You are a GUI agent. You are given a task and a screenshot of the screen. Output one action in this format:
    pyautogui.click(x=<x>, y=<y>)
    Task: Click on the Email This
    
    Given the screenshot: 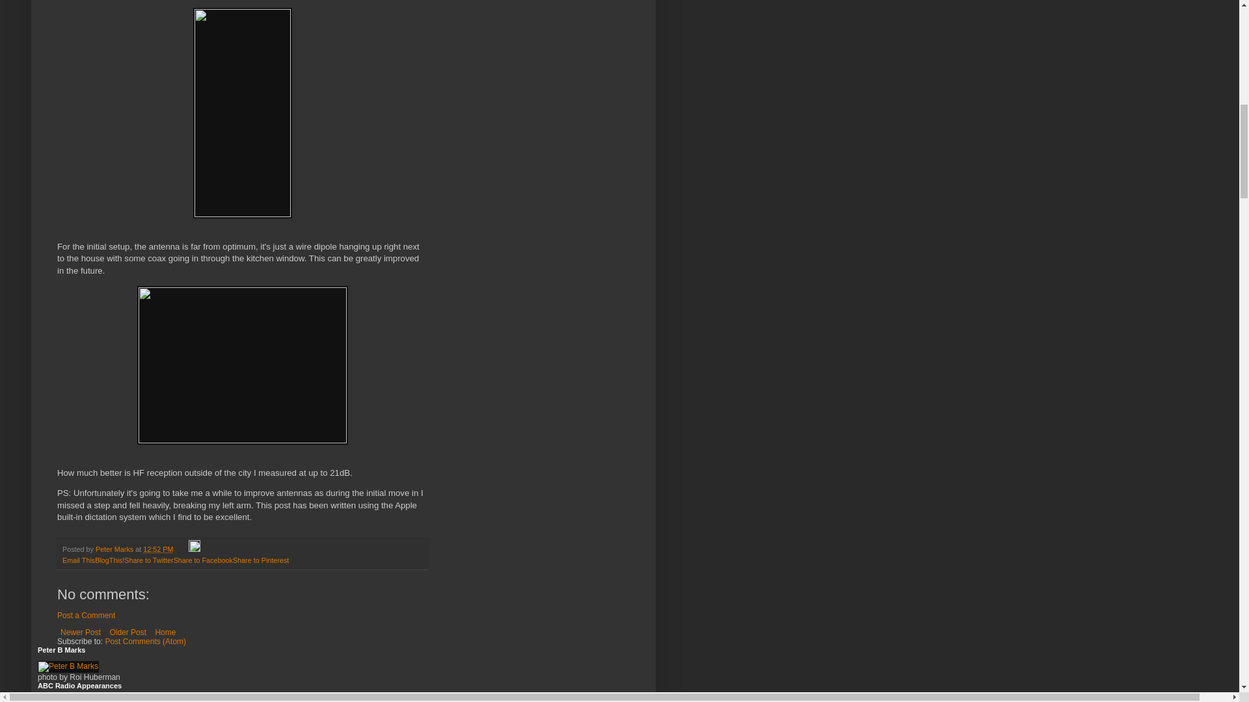 What is the action you would take?
    pyautogui.click(x=78, y=560)
    